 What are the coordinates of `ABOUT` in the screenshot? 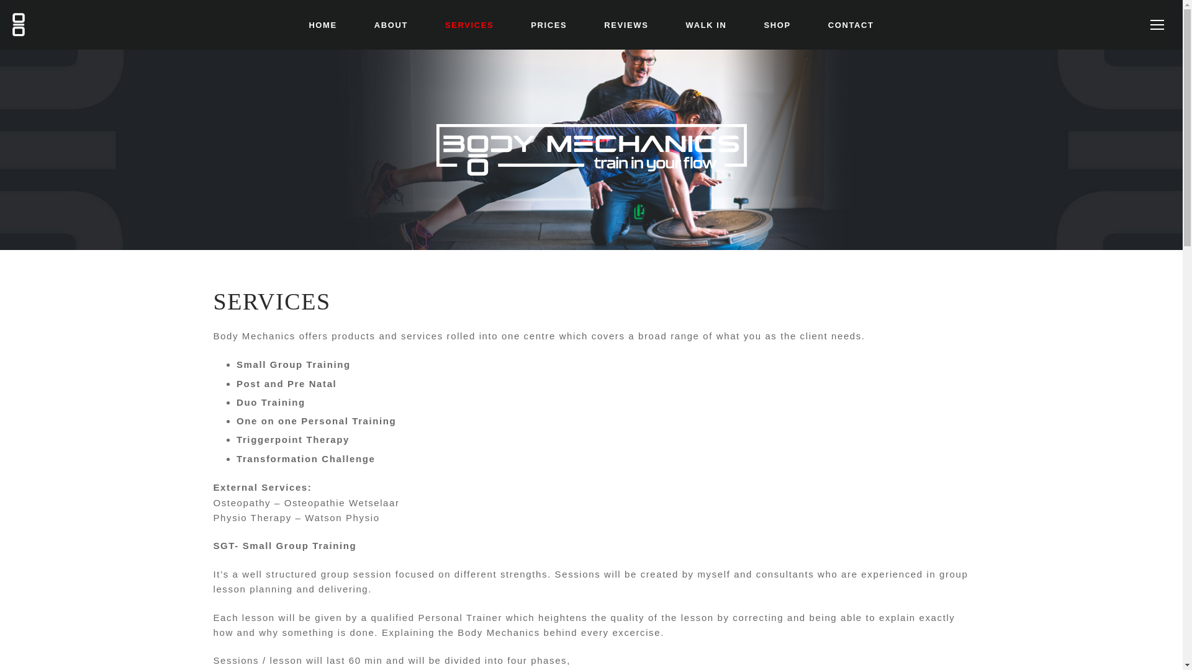 It's located at (391, 25).